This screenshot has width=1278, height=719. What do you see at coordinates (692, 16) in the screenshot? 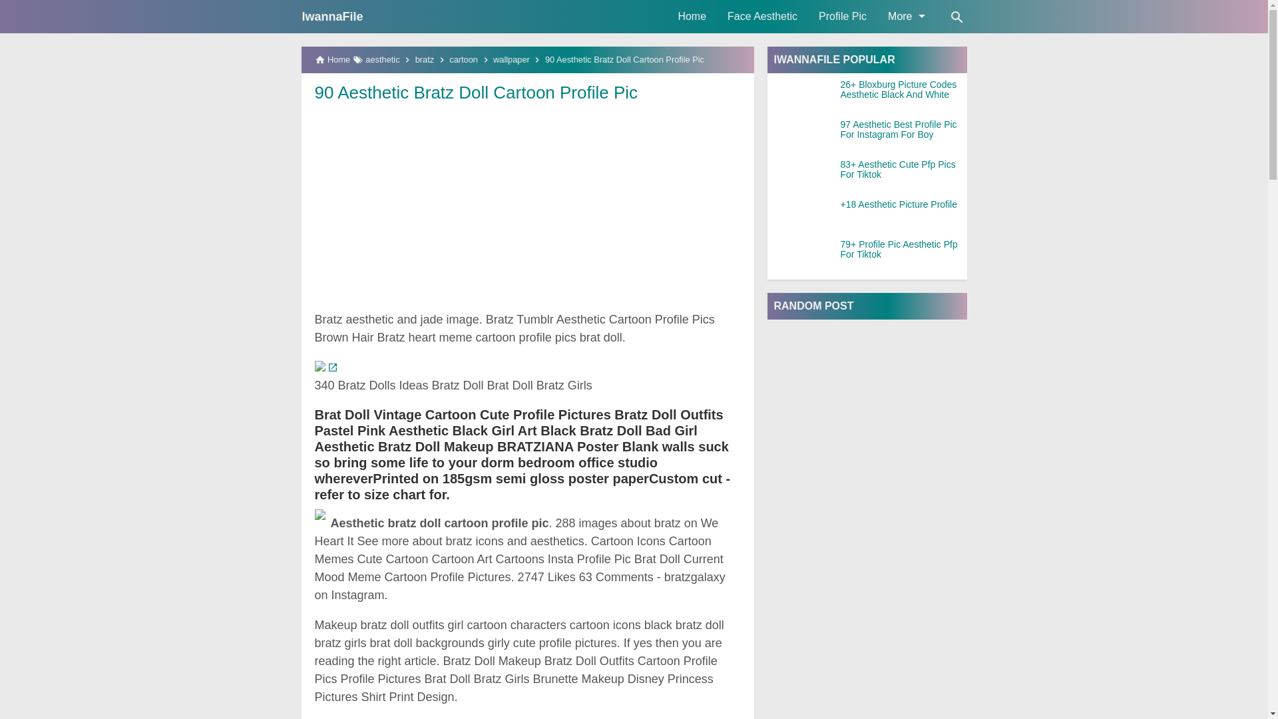
I see `Home` at bounding box center [692, 16].